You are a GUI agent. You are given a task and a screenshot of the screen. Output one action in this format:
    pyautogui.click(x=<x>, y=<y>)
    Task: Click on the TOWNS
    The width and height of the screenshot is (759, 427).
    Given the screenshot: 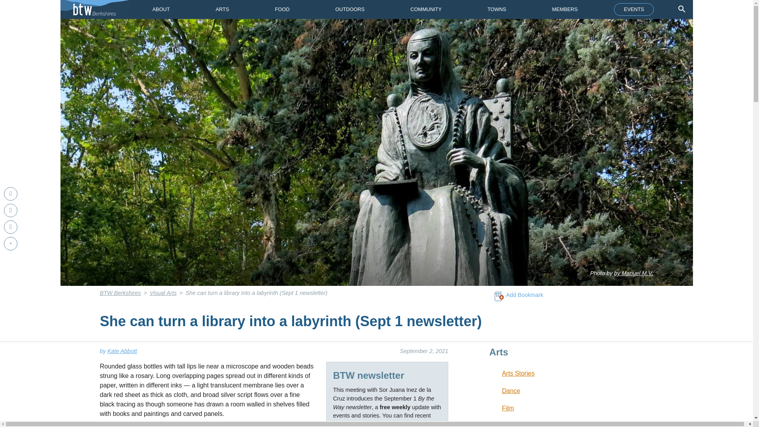 What is the action you would take?
    pyautogui.click(x=497, y=9)
    